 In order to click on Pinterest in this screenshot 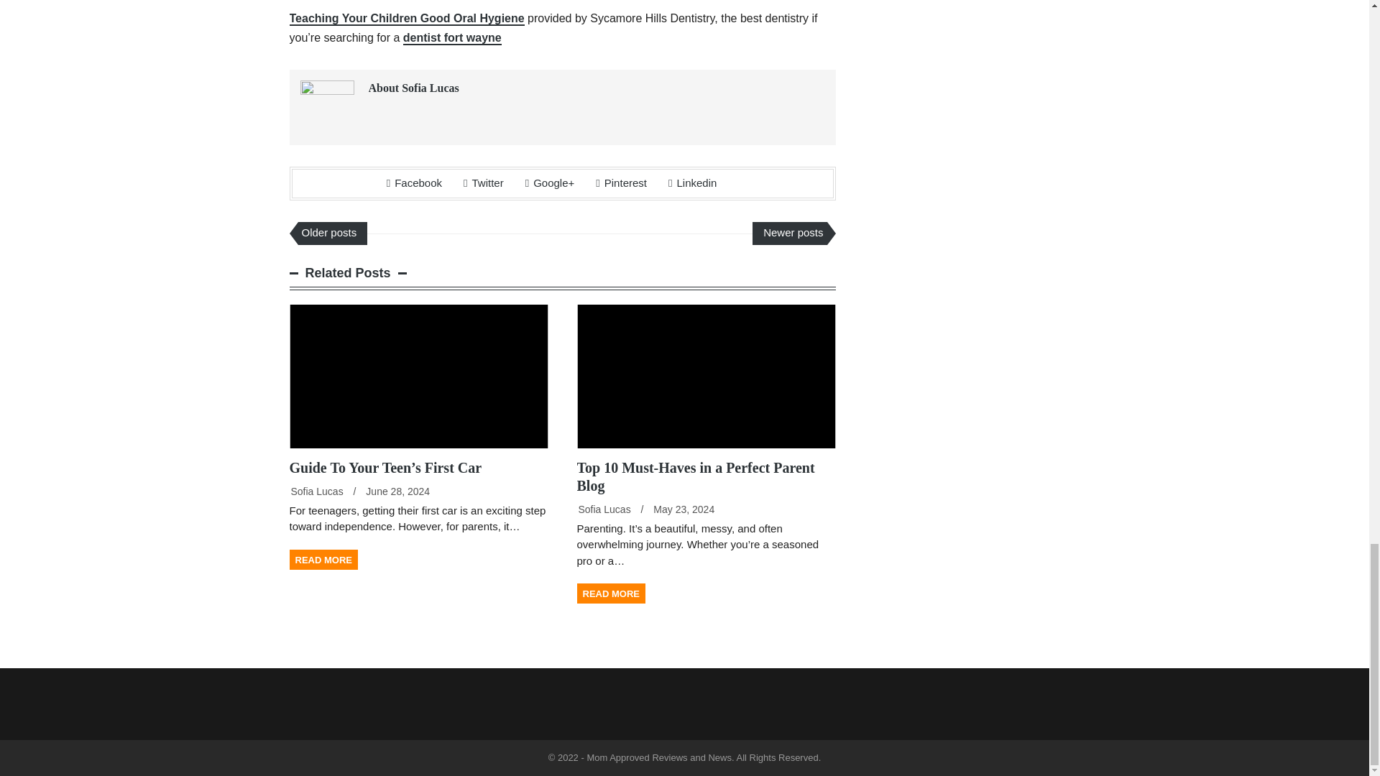, I will do `click(621, 183)`.